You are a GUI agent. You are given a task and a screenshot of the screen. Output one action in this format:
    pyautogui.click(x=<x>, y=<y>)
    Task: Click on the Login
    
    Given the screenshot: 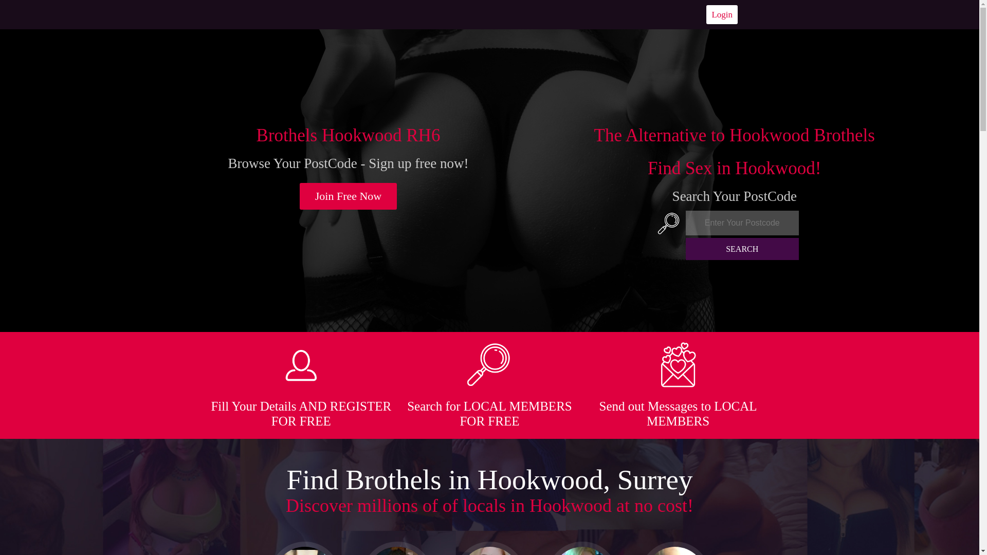 What is the action you would take?
    pyautogui.click(x=722, y=14)
    